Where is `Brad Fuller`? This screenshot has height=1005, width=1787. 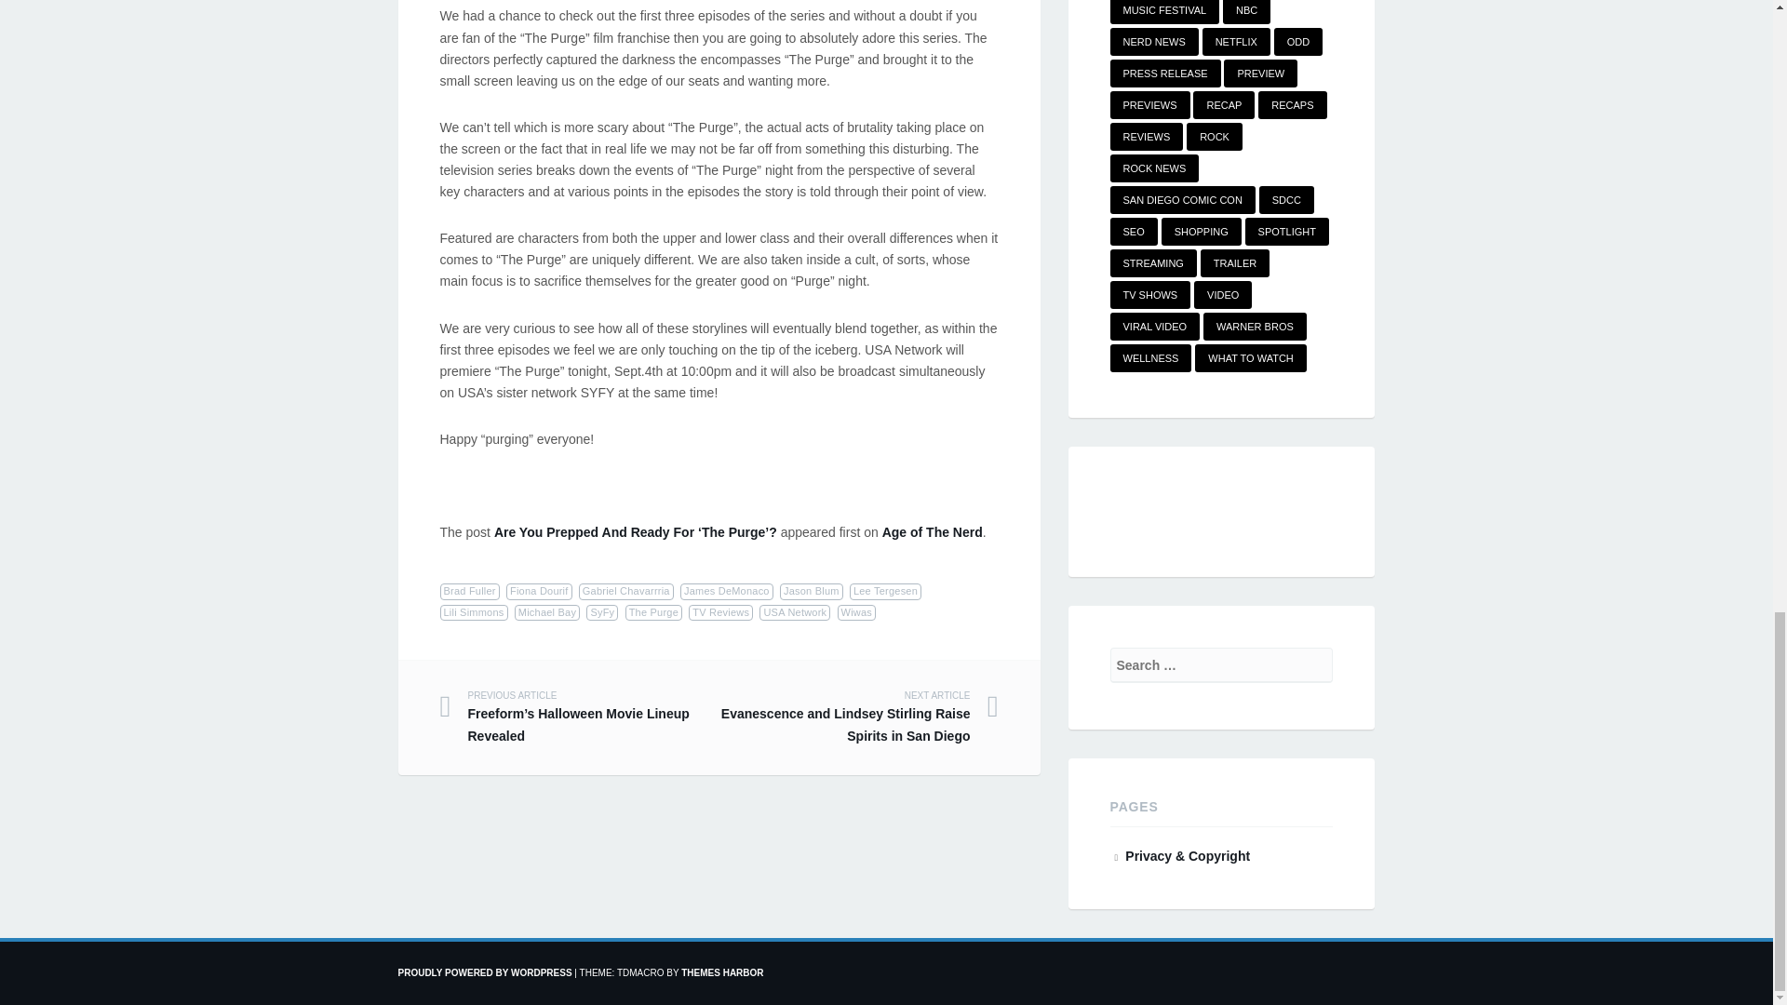 Brad Fuller is located at coordinates (469, 591).